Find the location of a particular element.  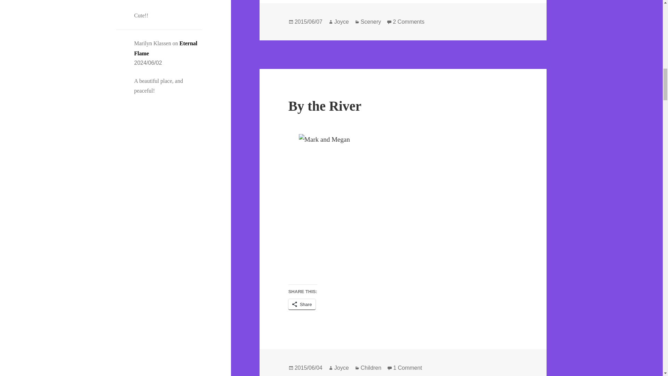

Scenery is located at coordinates (408, 22).